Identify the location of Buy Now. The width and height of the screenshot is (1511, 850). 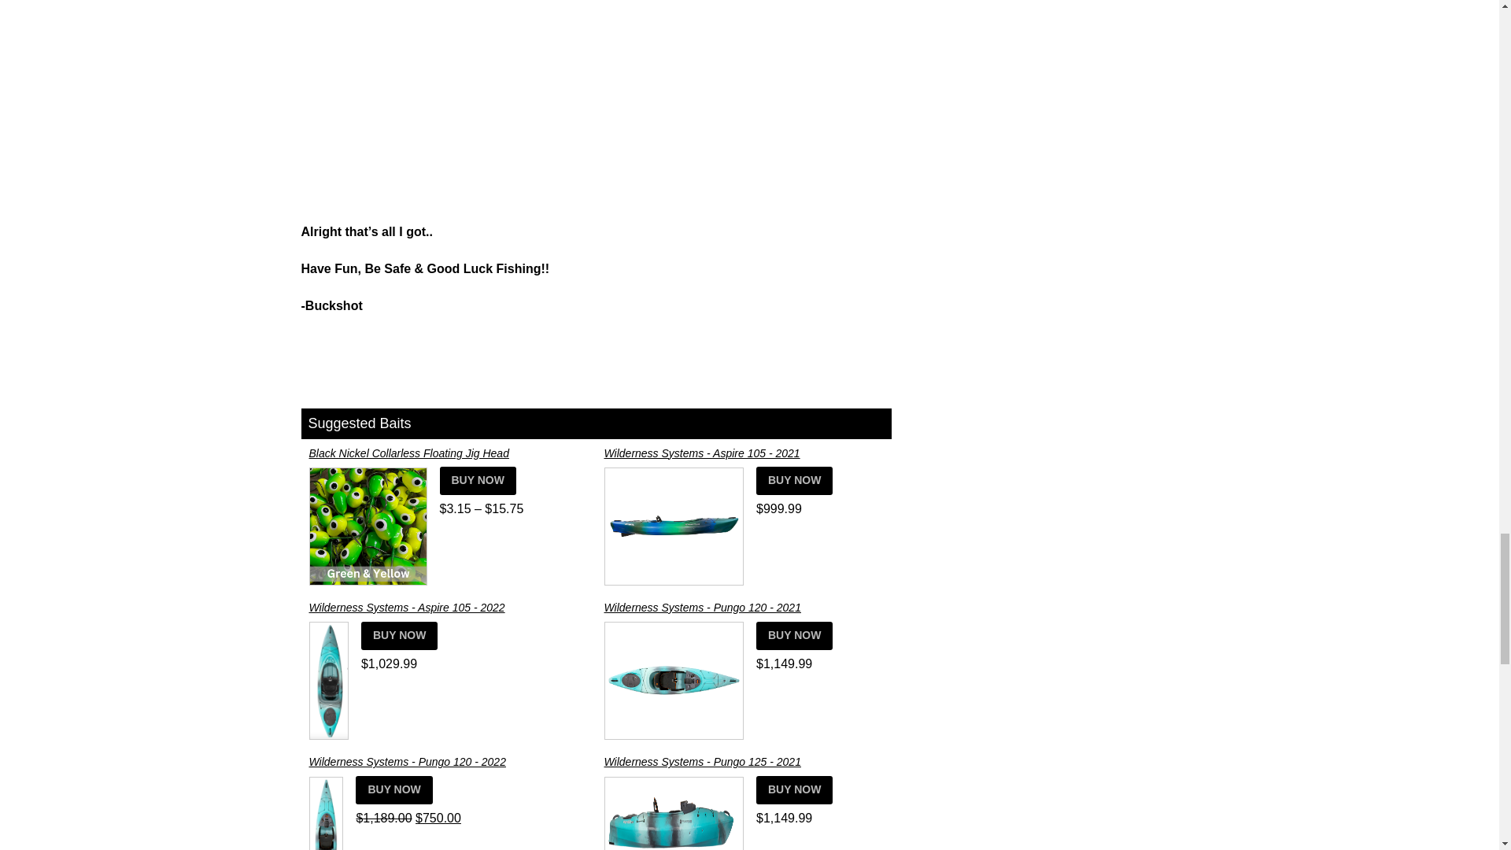
(447, 468).